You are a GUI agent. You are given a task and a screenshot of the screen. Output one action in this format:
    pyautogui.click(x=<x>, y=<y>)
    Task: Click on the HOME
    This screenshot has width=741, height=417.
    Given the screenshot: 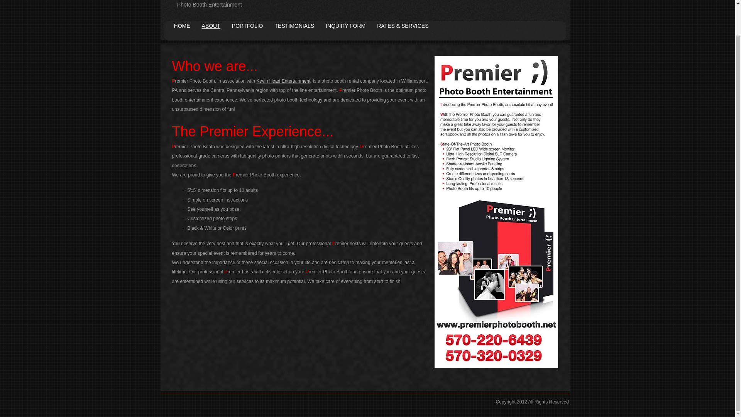 What is the action you would take?
    pyautogui.click(x=182, y=25)
    